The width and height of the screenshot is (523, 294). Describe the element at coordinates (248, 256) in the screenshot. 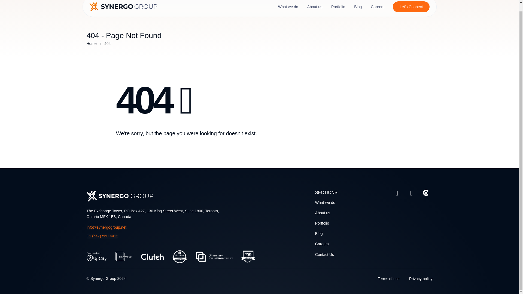

I see `synergo-web-partners-footer-tog` at that location.